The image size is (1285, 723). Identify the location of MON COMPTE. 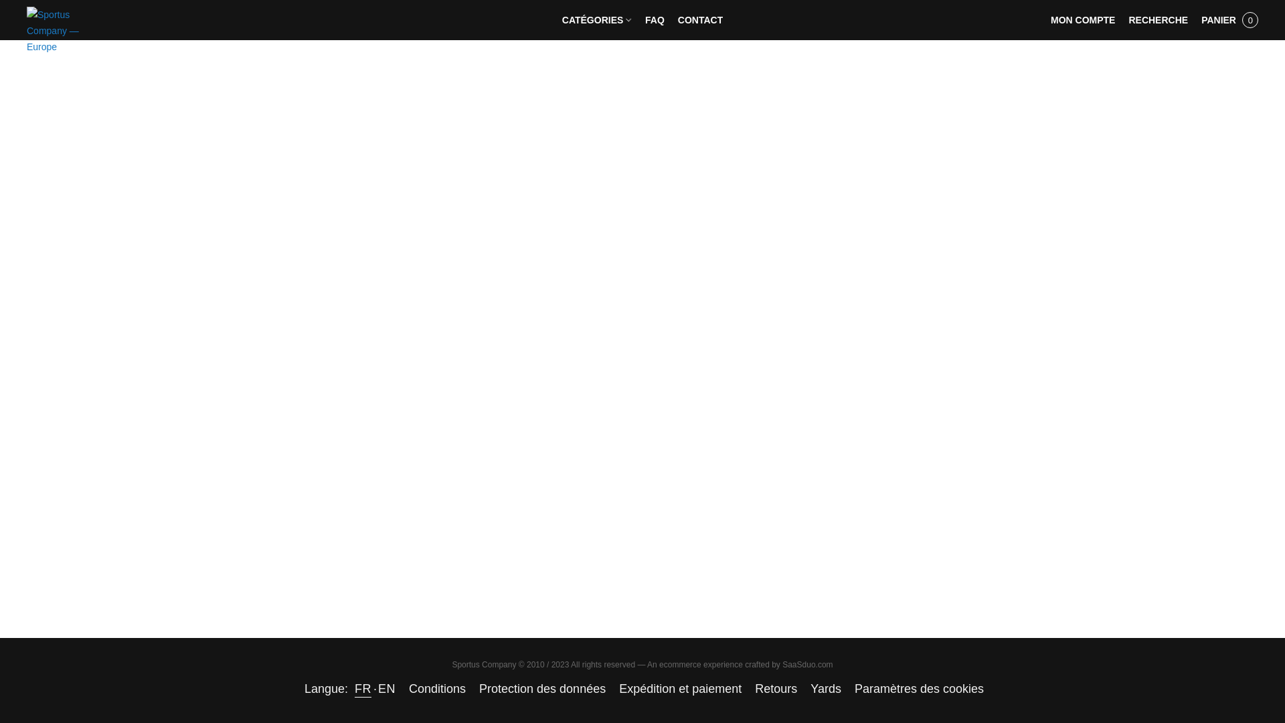
(1083, 19).